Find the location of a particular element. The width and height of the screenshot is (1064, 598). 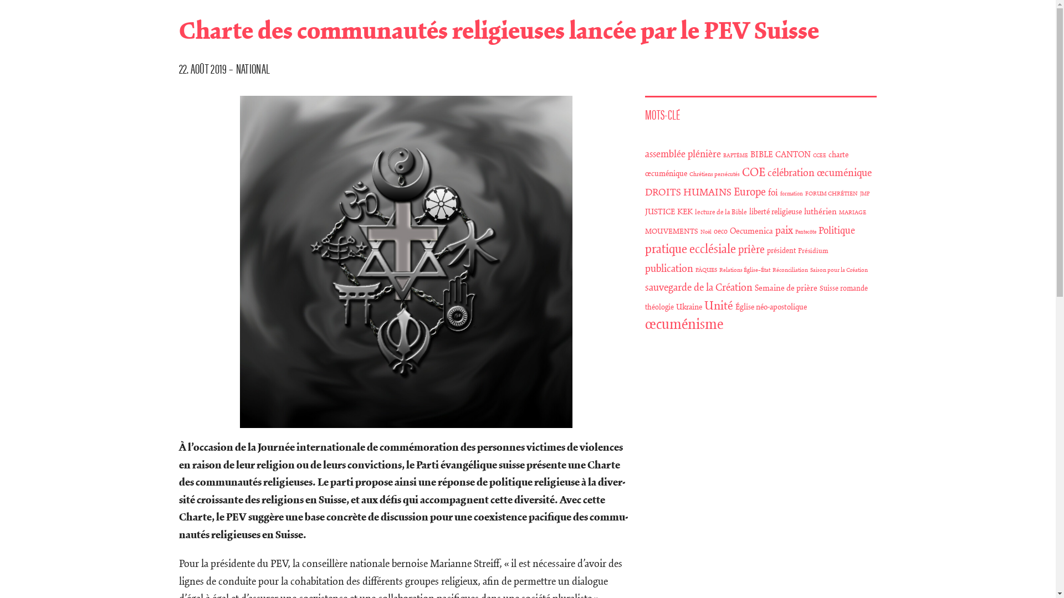

Ukraine is located at coordinates (689, 307).